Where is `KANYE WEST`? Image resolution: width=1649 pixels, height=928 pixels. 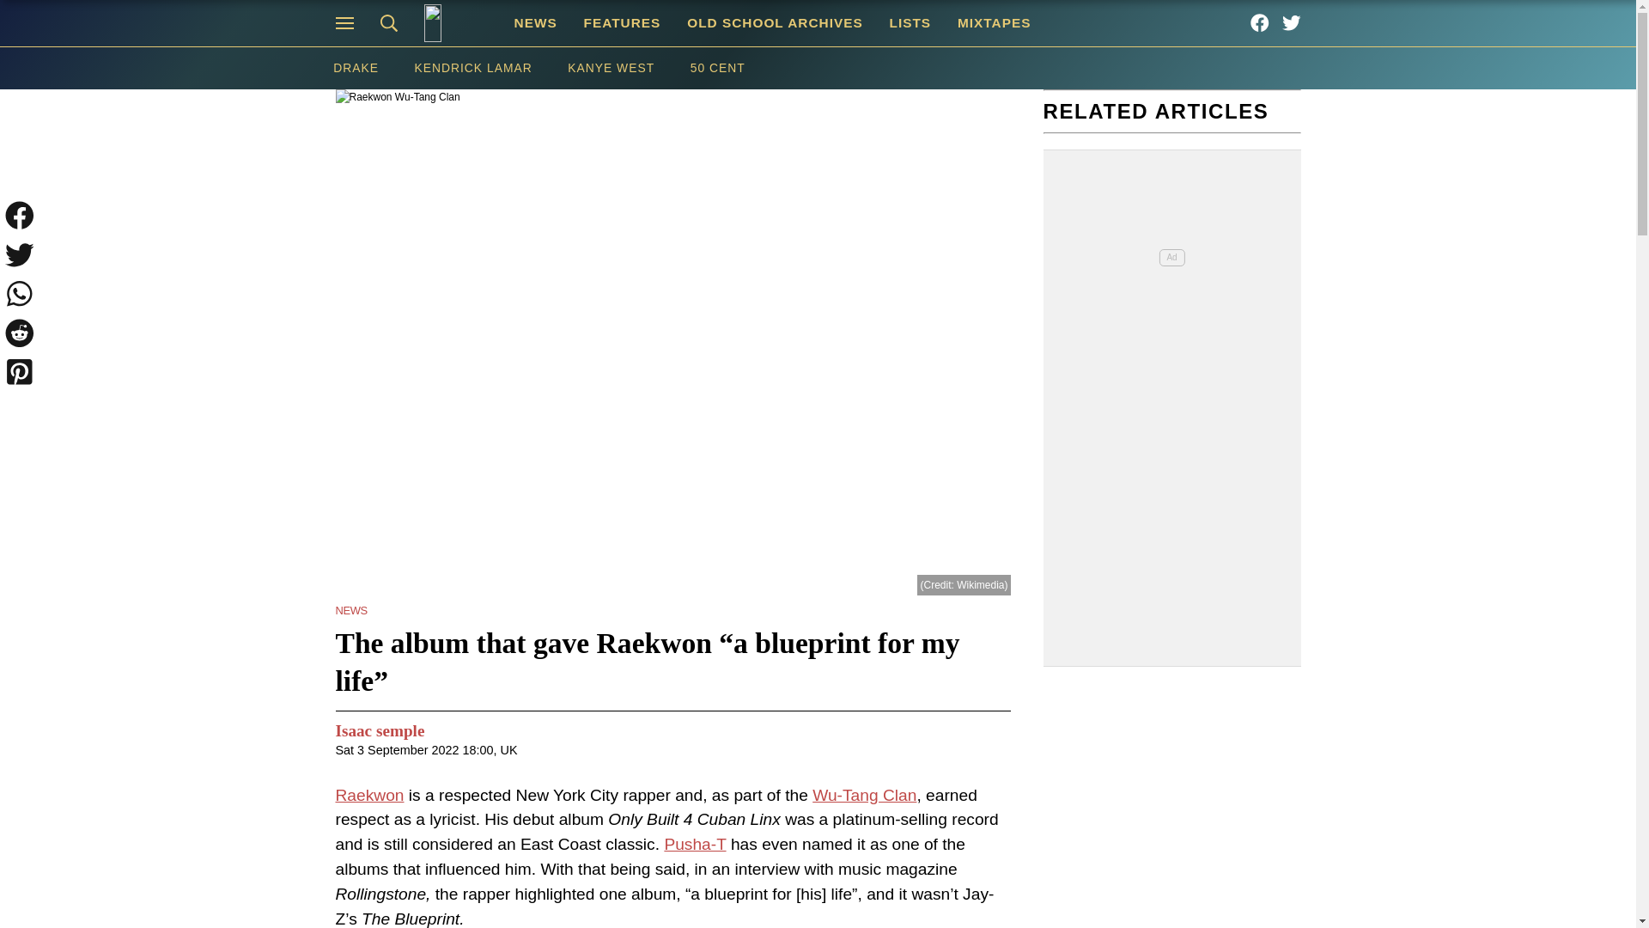 KANYE WEST is located at coordinates (610, 68).